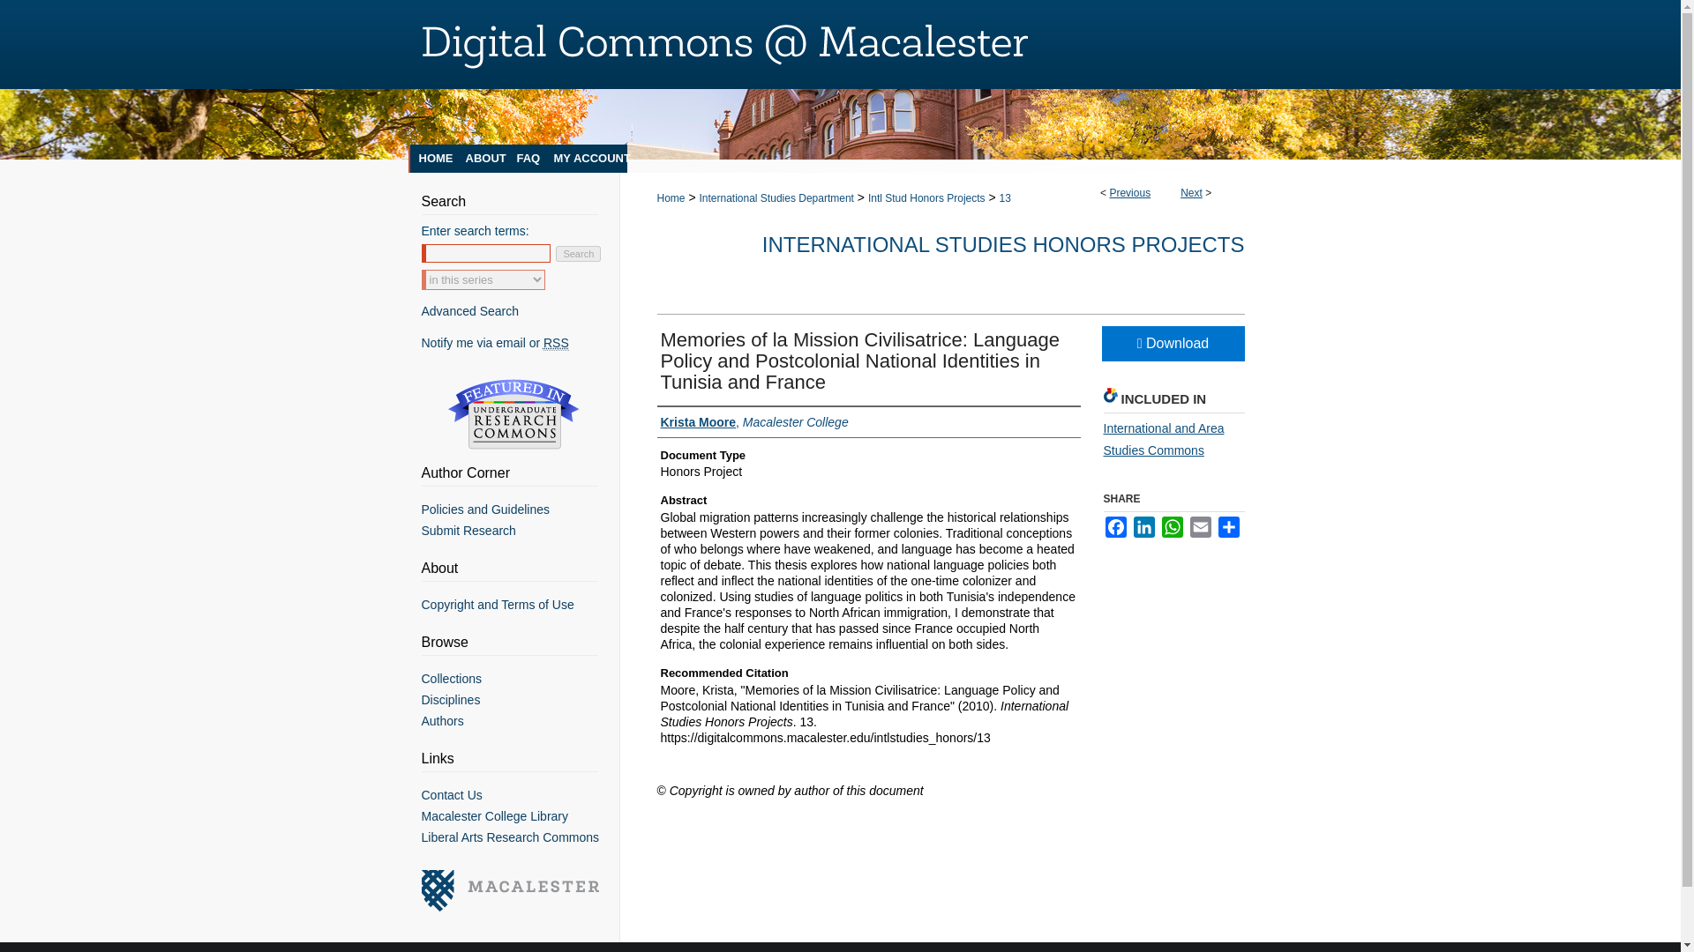  Describe the element at coordinates (578, 254) in the screenshot. I see `Search` at that location.